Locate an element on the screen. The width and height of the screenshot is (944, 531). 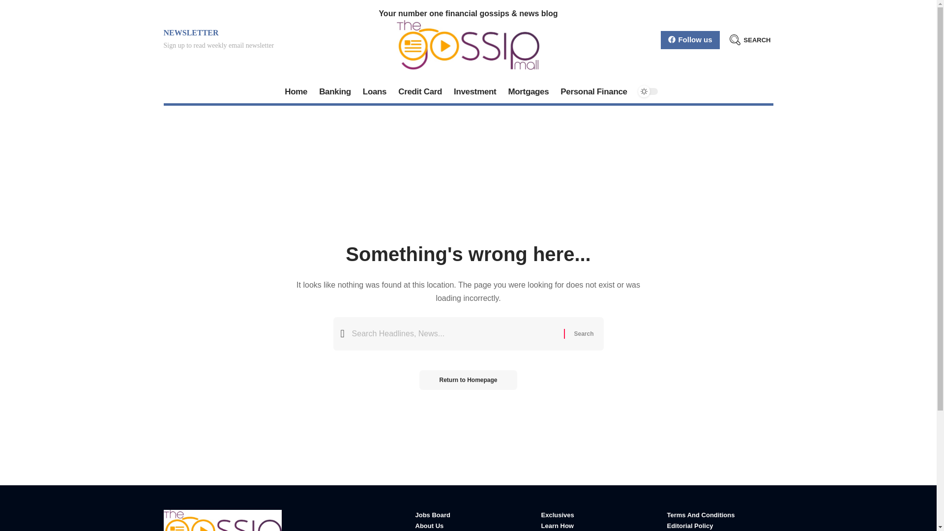
Follow us is located at coordinates (690, 40).